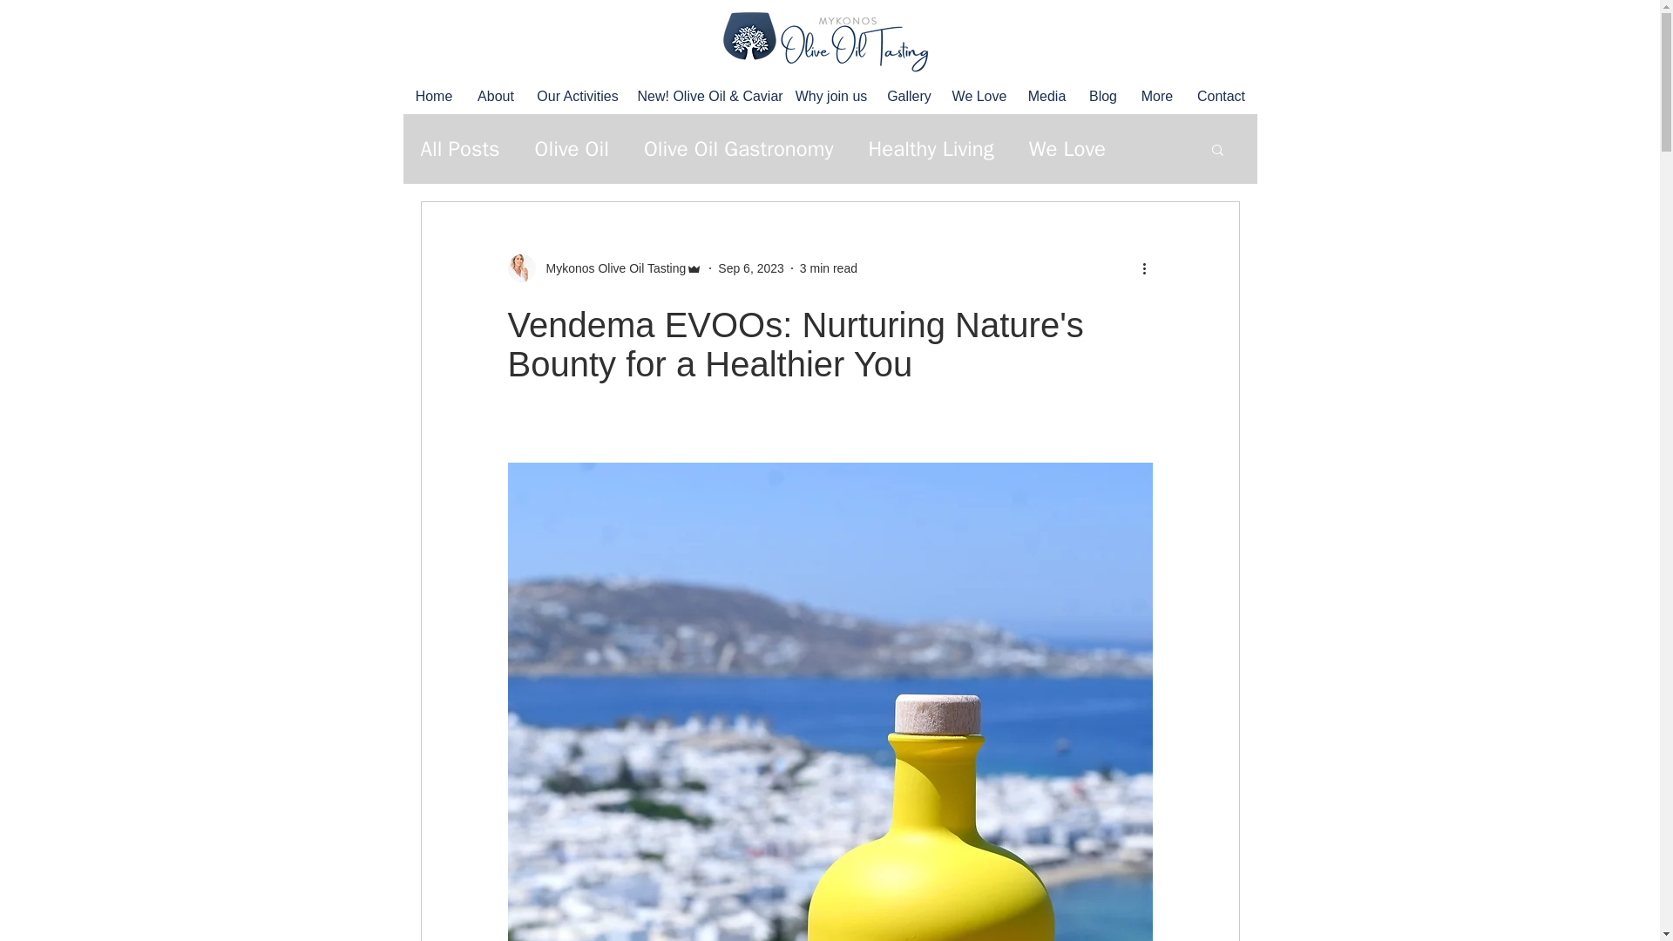 The height and width of the screenshot is (941, 1673). I want to click on Sep 6, 2023, so click(751, 268).